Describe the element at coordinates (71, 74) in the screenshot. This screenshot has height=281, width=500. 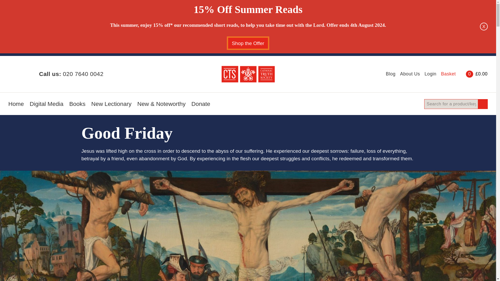
I see `Call us: 020 7640 0042` at that location.